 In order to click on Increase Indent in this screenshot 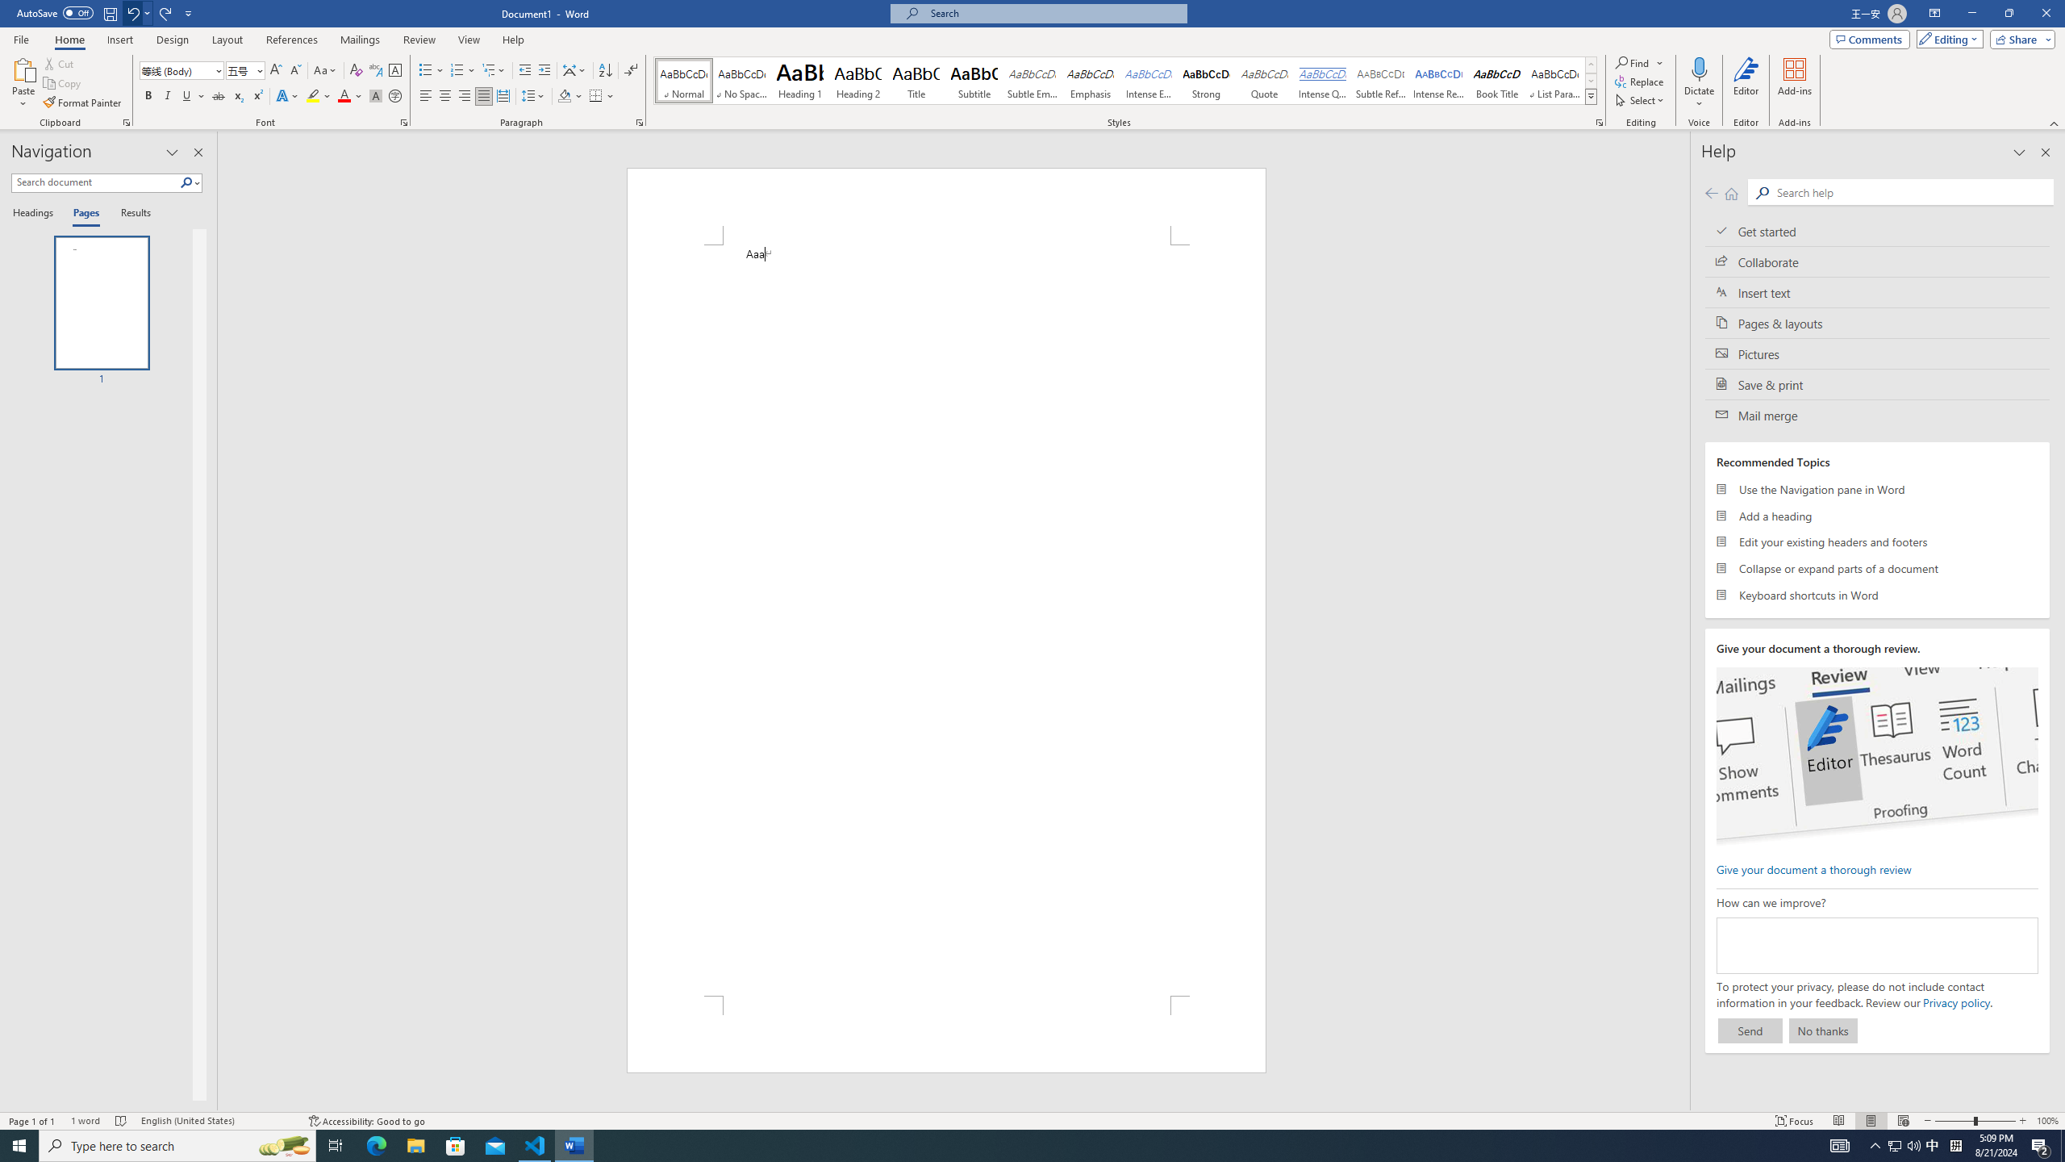, I will do `click(544, 71)`.